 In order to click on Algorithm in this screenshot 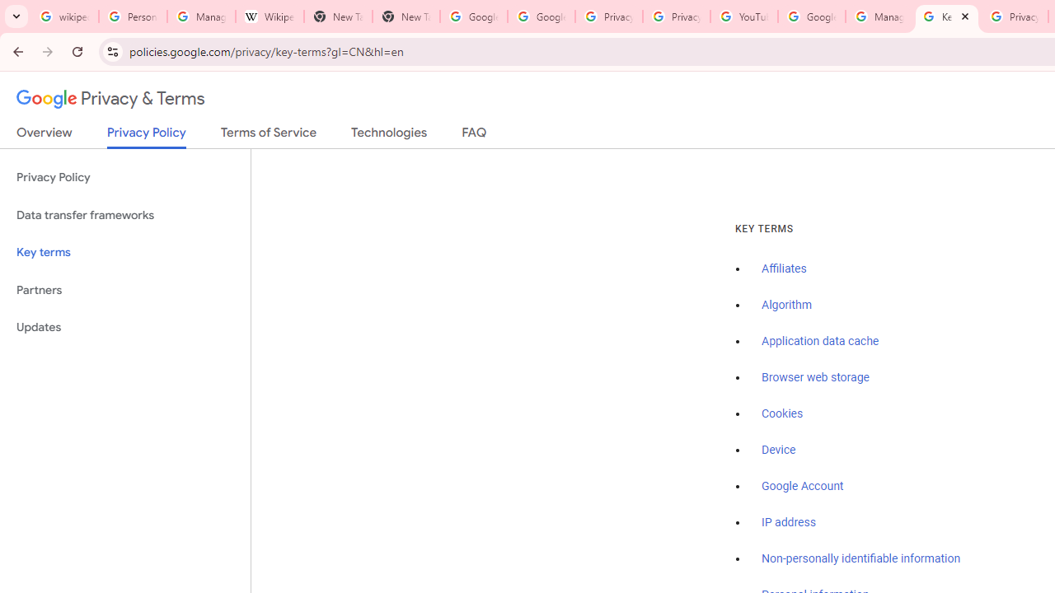, I will do `click(786, 306)`.